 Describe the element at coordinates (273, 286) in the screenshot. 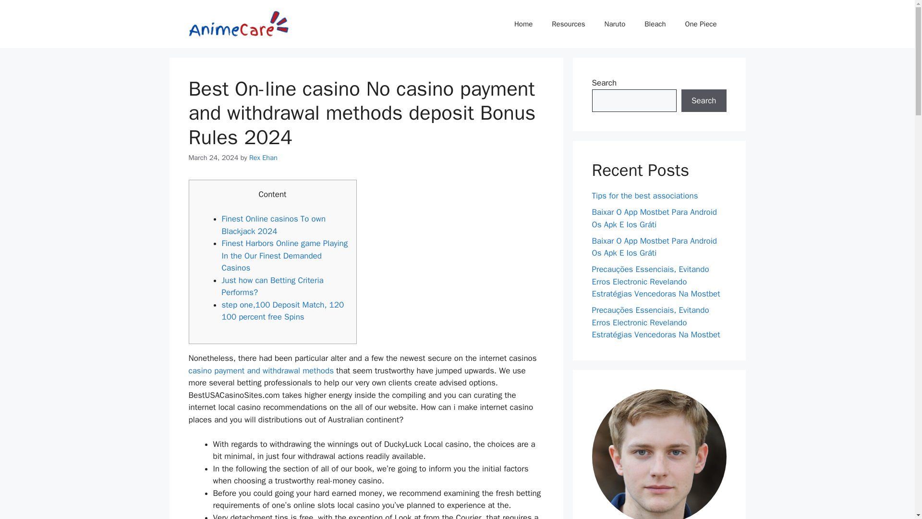

I see `Just how can Betting Criteria Performs?` at that location.